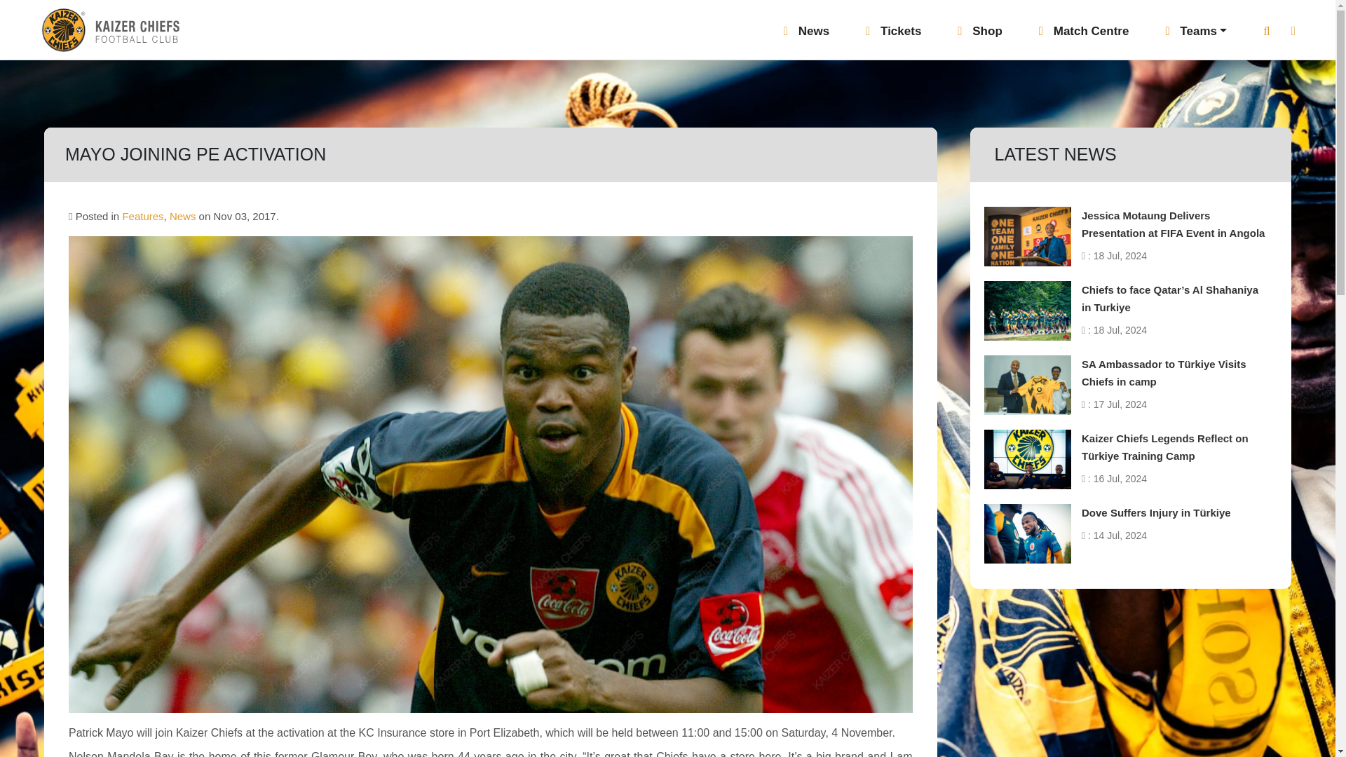 The width and height of the screenshot is (1346, 757). I want to click on News, so click(806, 35).